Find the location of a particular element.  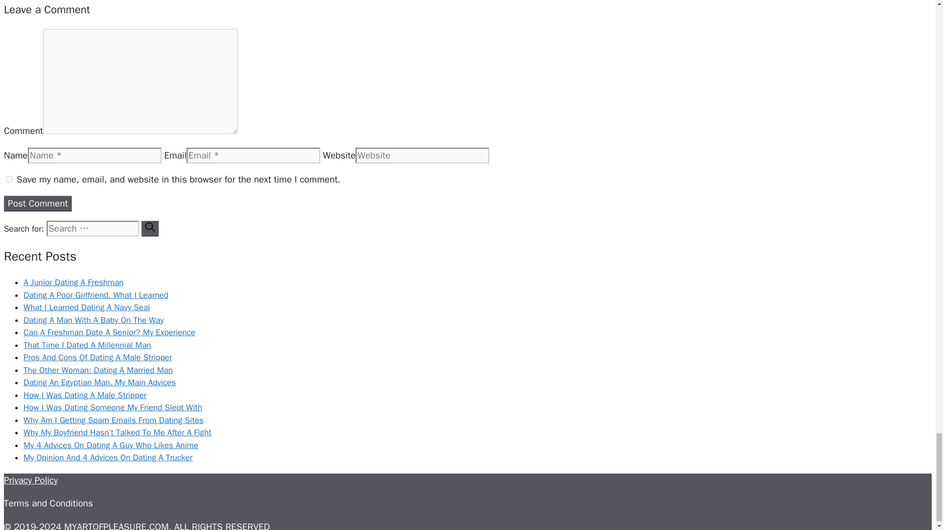

My 4 Advices On Dating A Guy Who Likes Anime is located at coordinates (111, 446).